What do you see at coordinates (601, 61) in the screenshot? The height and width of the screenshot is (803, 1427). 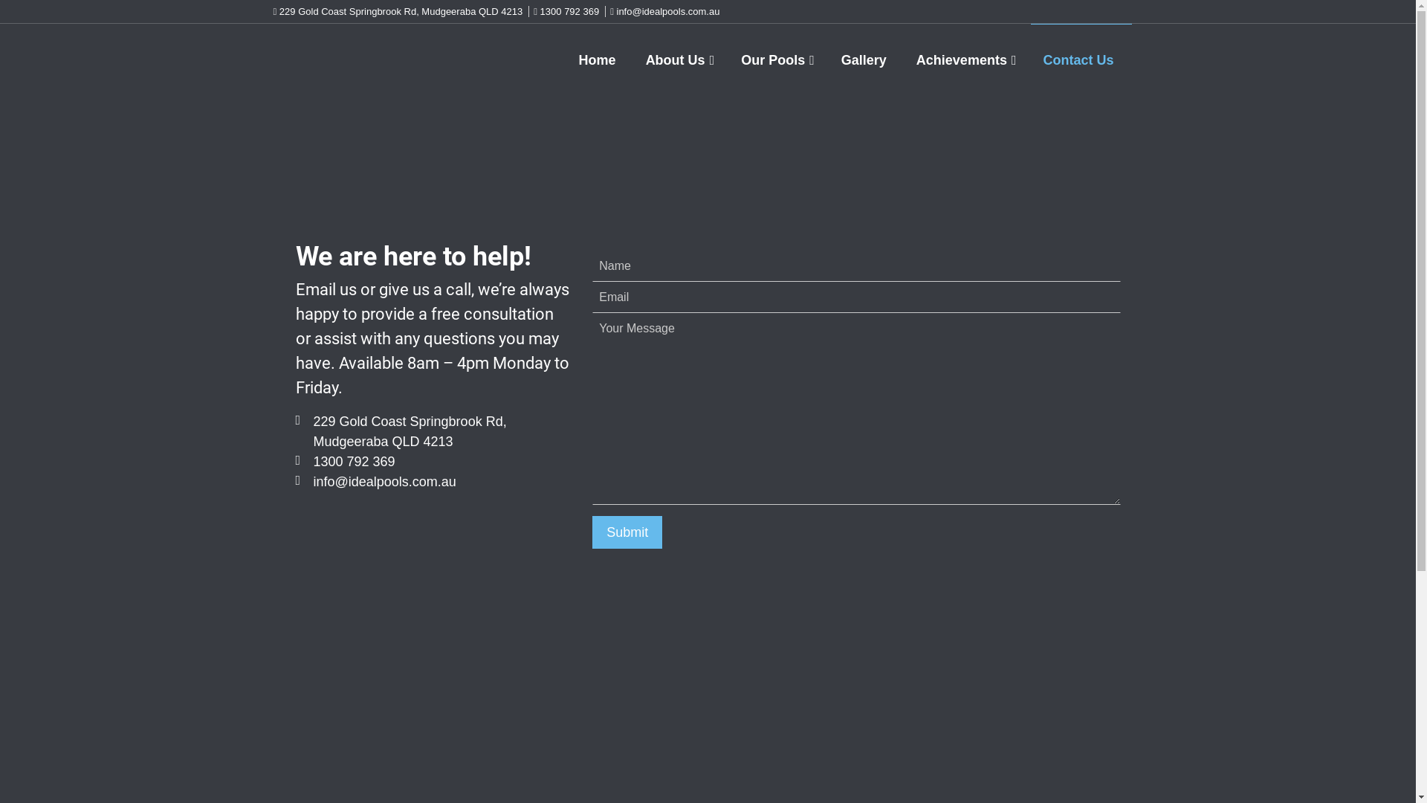 I see `Home` at bounding box center [601, 61].